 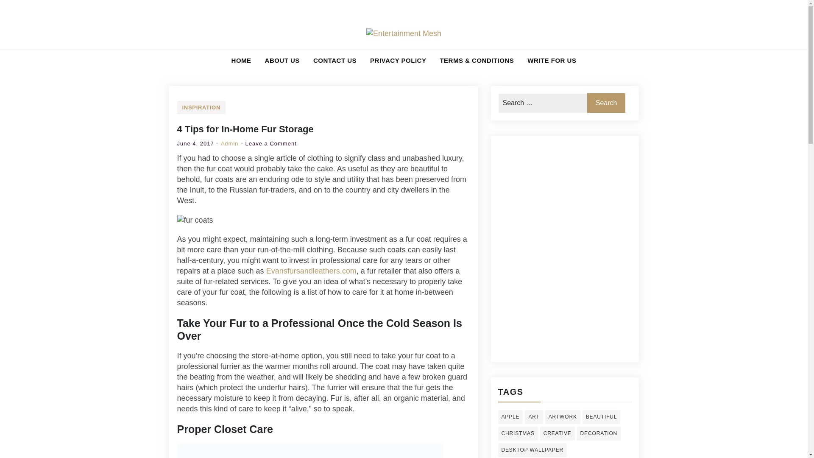 What do you see at coordinates (271, 143) in the screenshot?
I see `HOME` at bounding box center [271, 143].